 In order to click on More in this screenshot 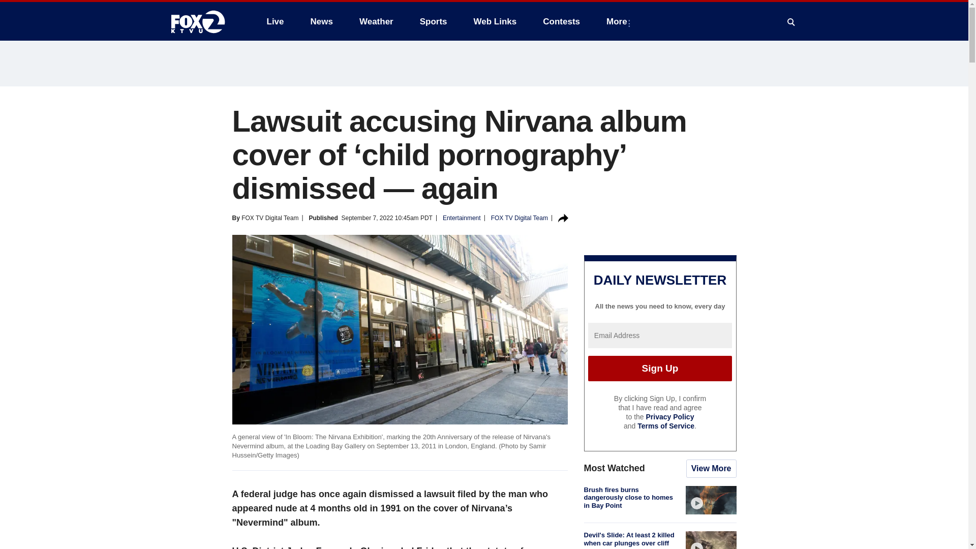, I will do `click(618, 21)`.